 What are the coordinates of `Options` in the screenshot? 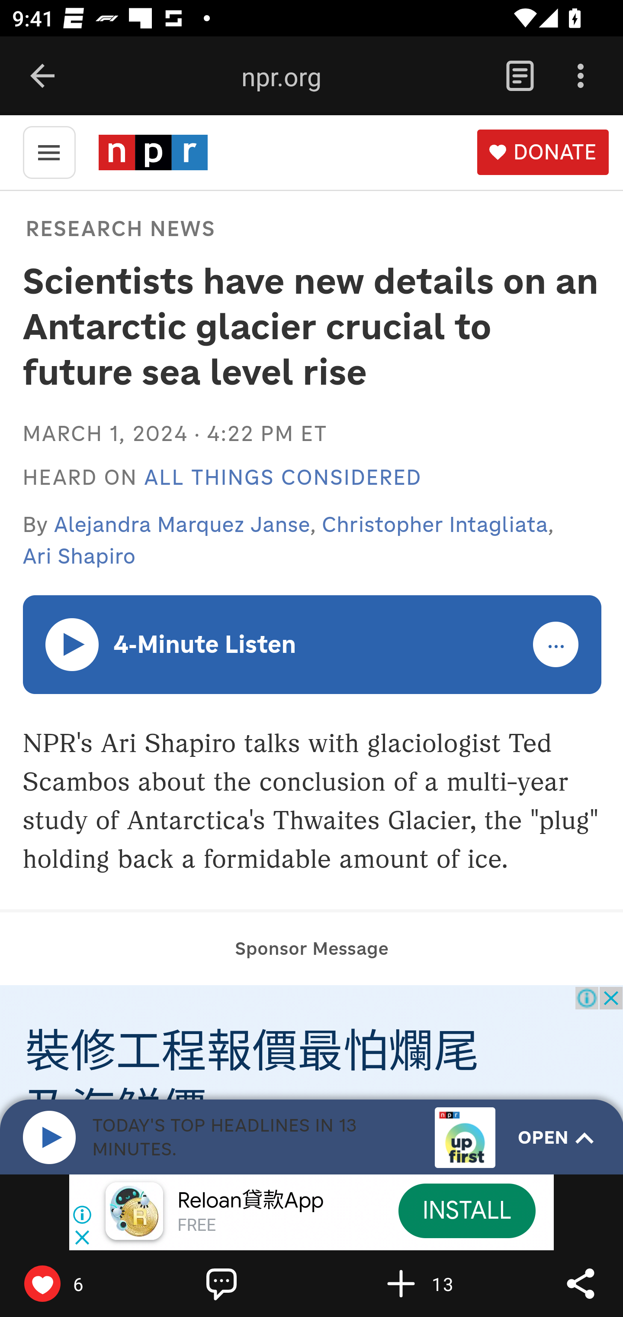 It's located at (581, 76).